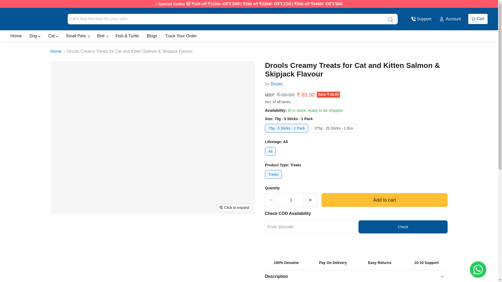 The width and height of the screenshot is (502, 282). Describe the element at coordinates (478, 19) in the screenshot. I see `Drools` at that location.